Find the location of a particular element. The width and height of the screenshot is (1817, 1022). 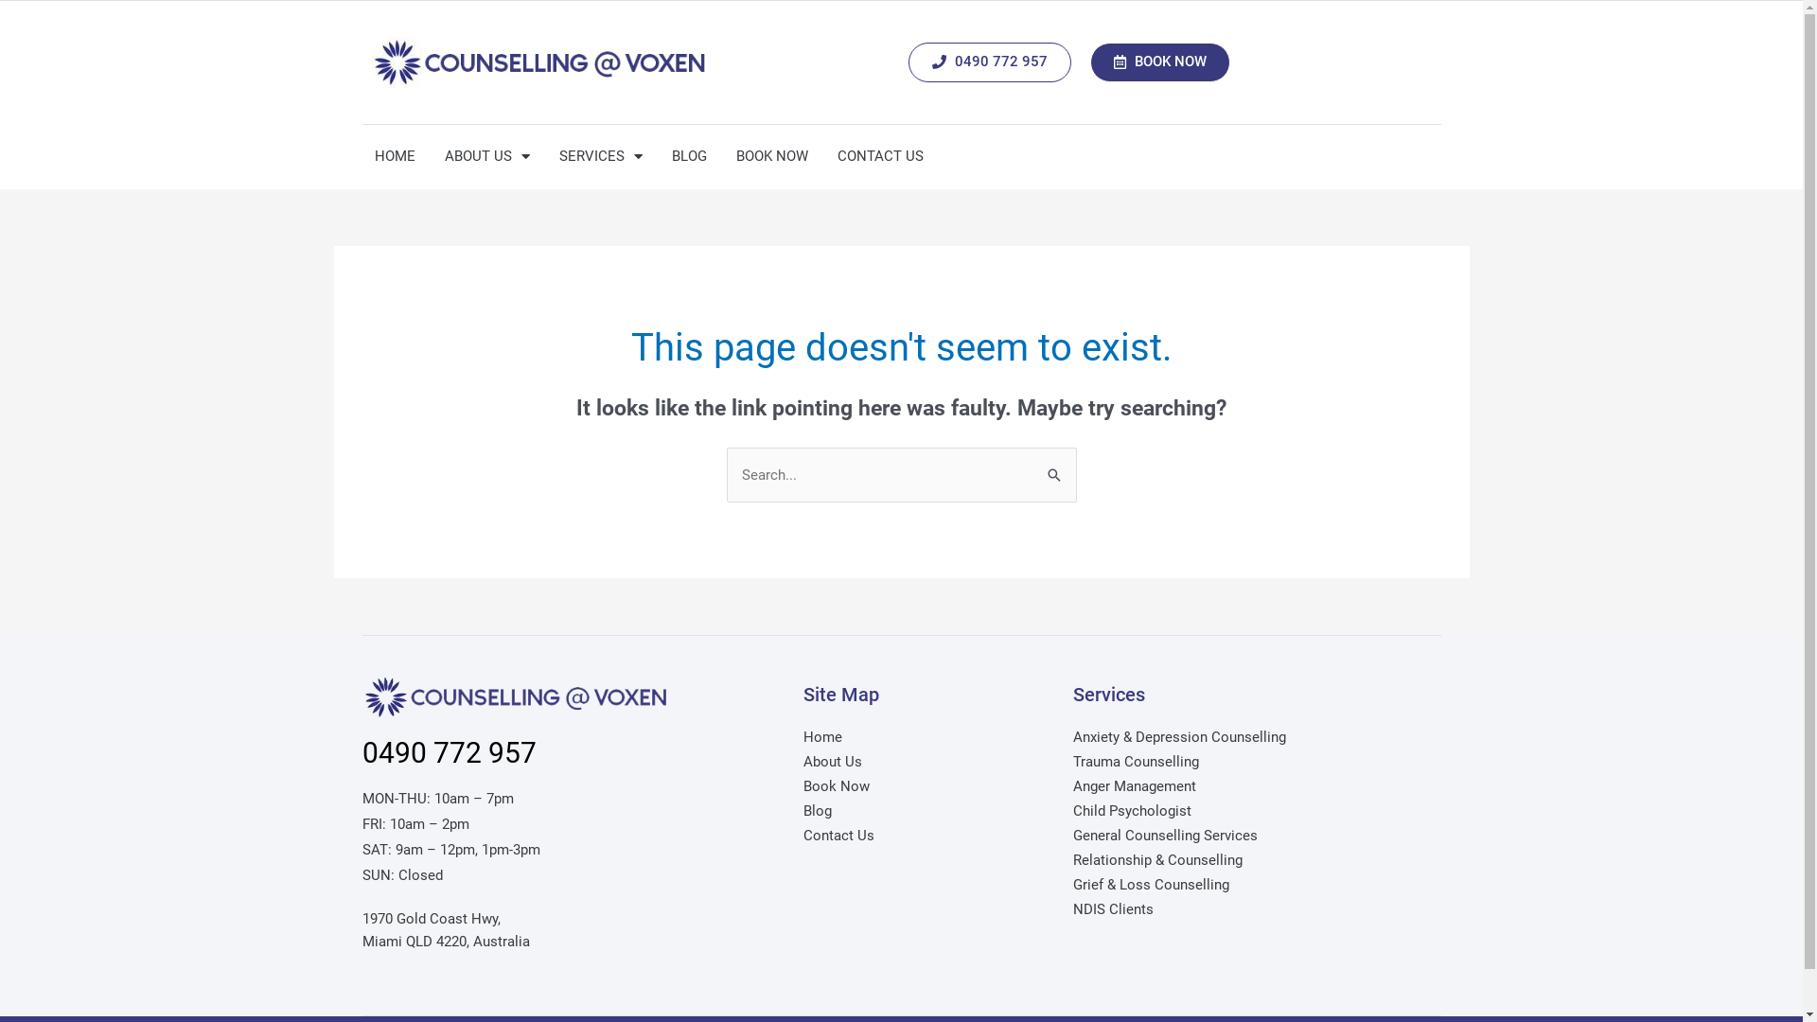

Home is located at coordinates (927, 737).